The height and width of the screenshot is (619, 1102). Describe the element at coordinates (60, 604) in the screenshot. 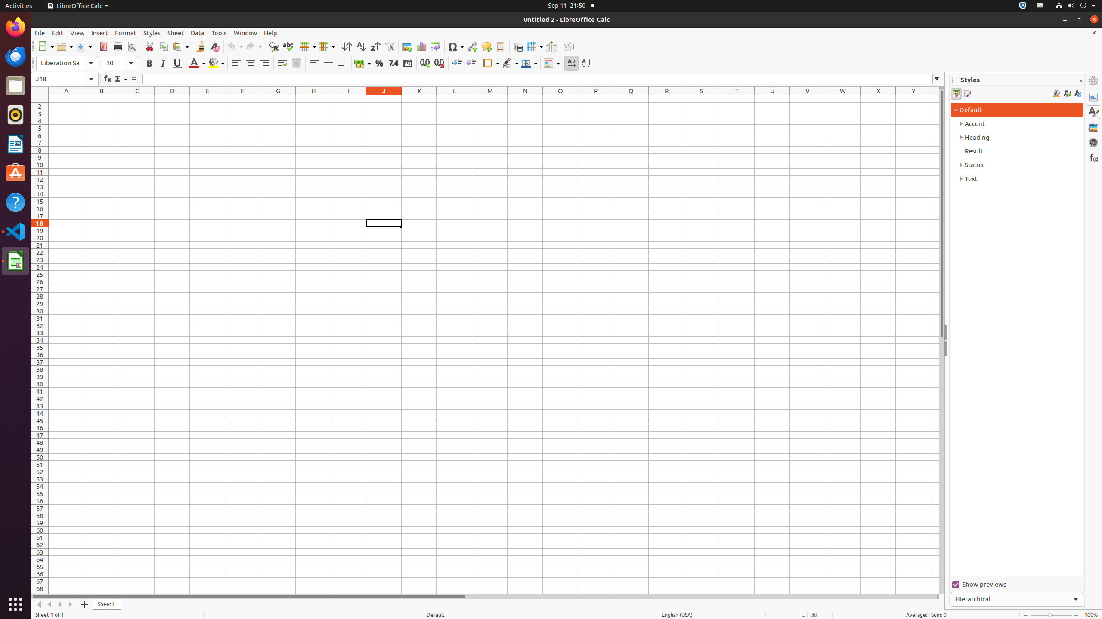

I see `Move Right` at that location.